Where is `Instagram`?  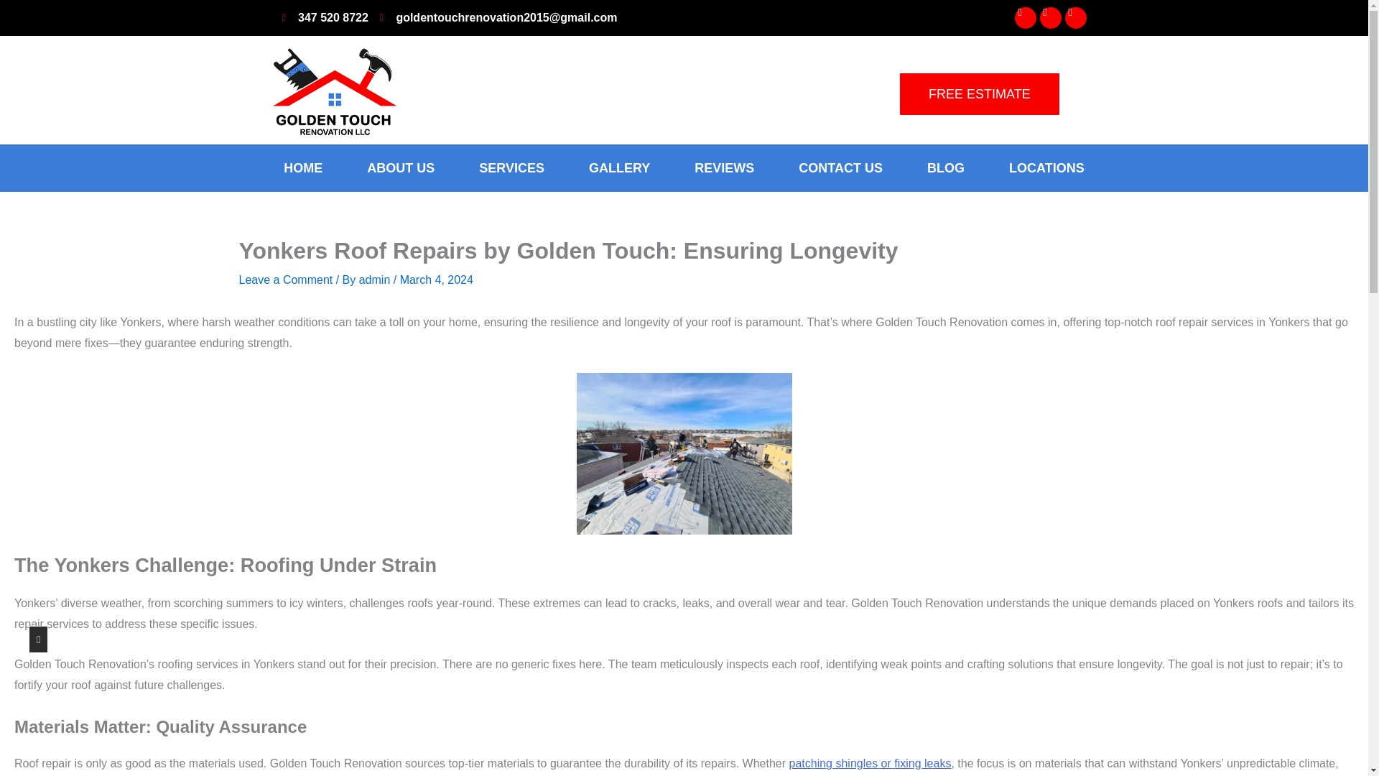
Instagram is located at coordinates (1024, 17).